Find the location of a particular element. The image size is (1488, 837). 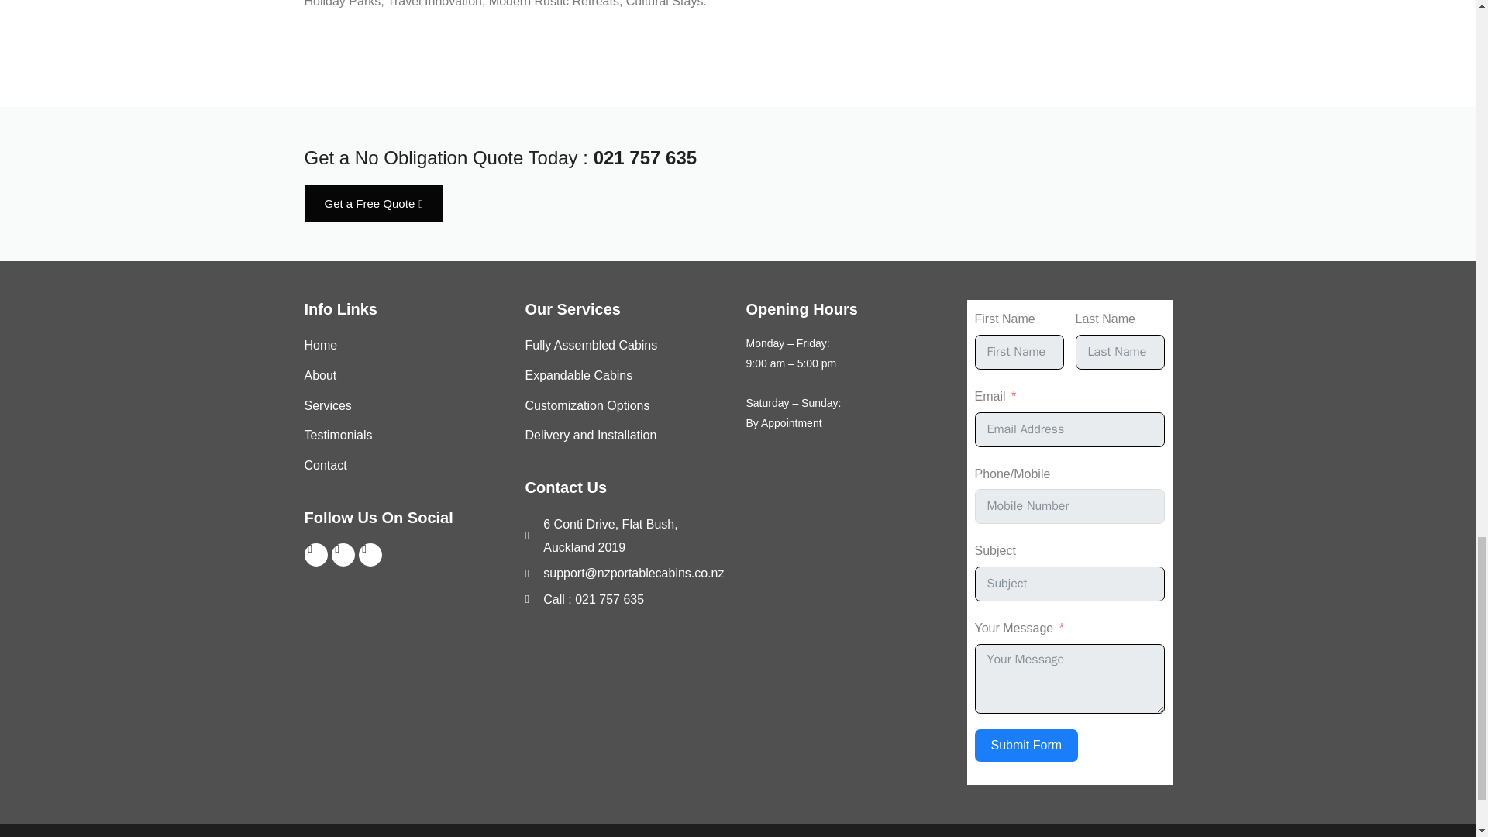

Contact is located at coordinates (406, 465).